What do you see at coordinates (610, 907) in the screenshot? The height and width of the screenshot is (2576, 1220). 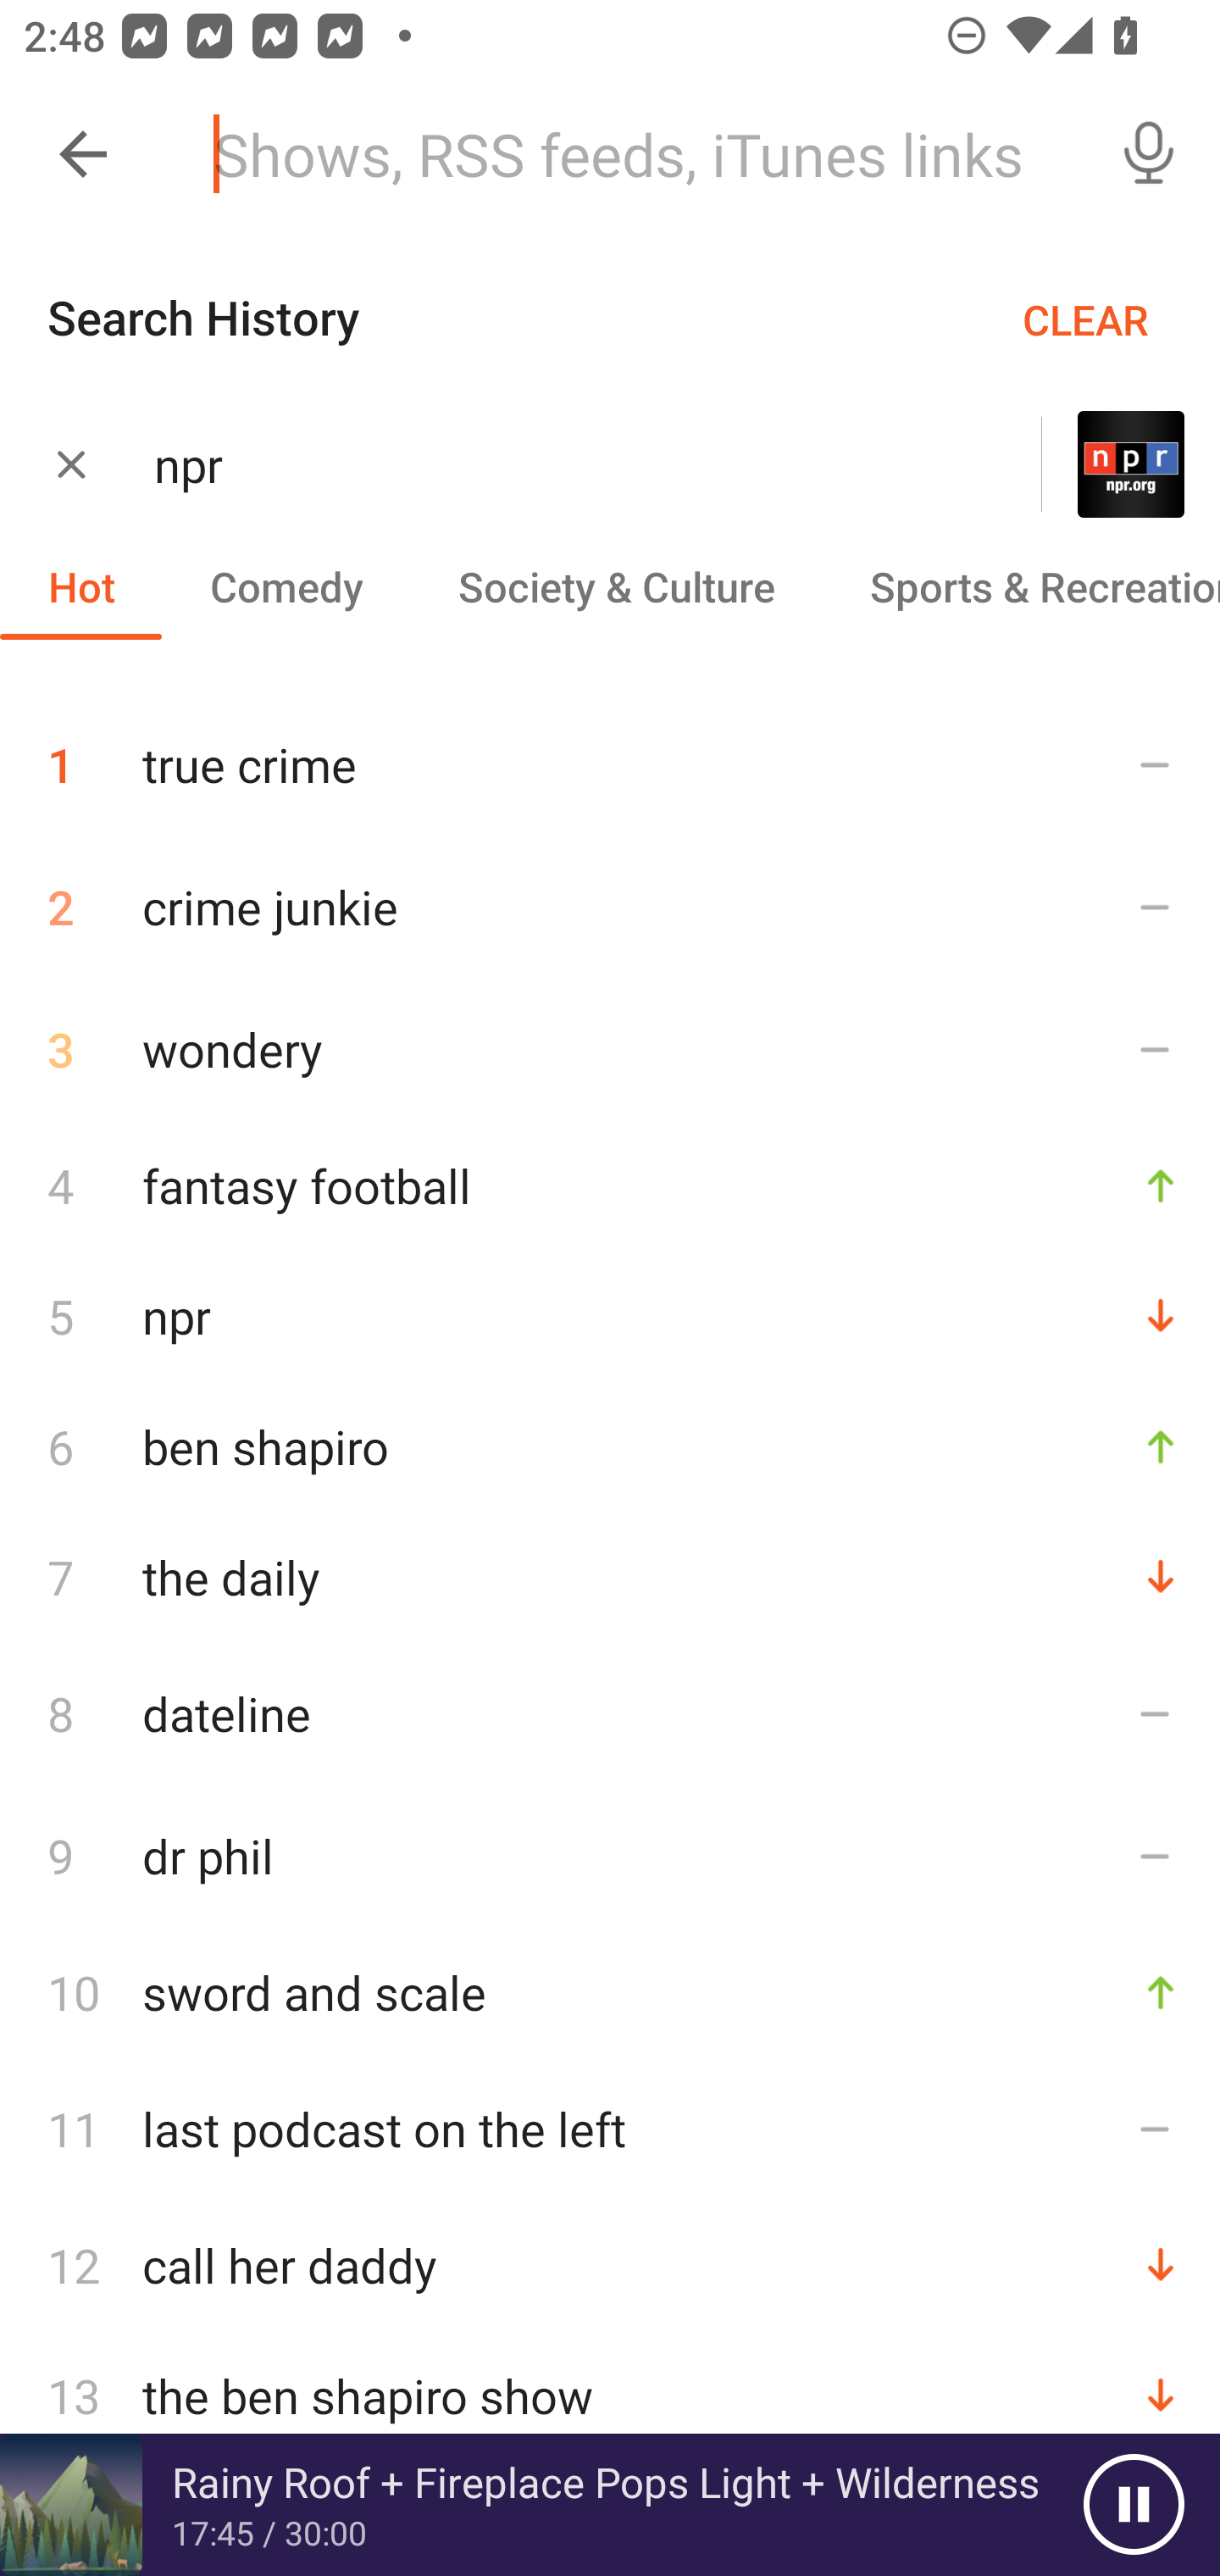 I see `2 crime junkie` at bounding box center [610, 907].